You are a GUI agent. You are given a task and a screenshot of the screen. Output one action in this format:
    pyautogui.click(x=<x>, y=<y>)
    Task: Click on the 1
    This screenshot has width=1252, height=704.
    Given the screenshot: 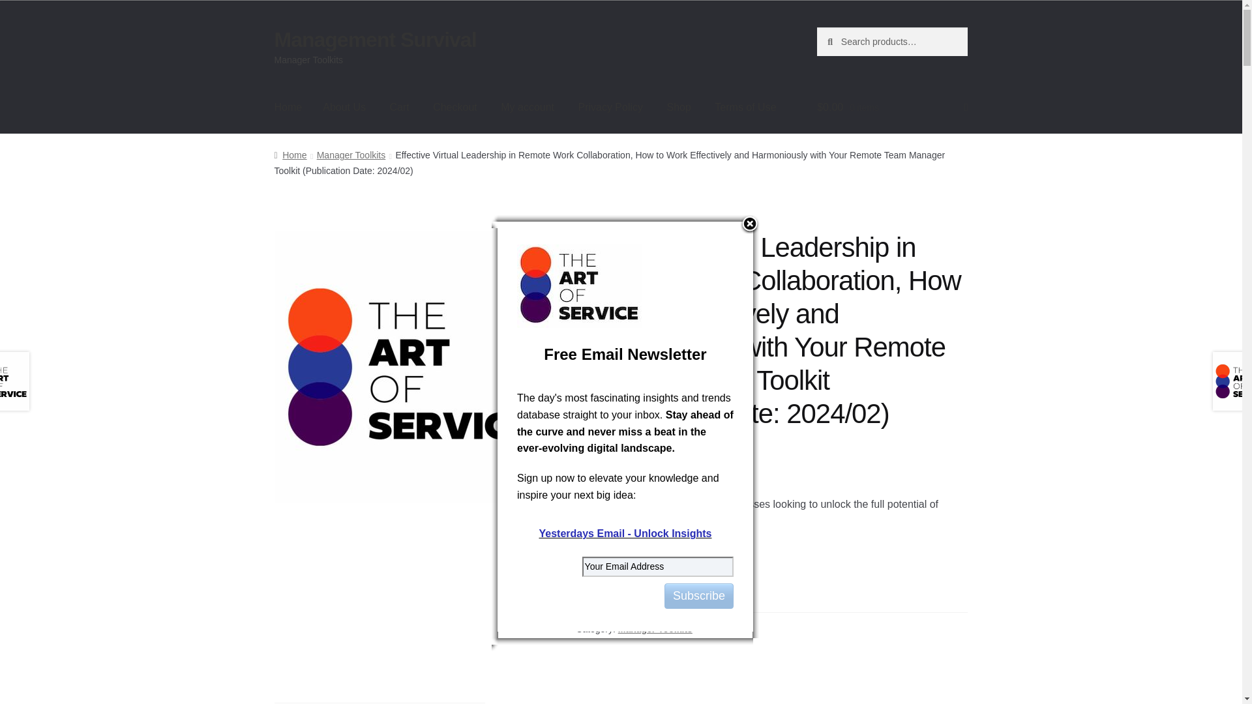 What is the action you would take?
    pyautogui.click(x=597, y=570)
    